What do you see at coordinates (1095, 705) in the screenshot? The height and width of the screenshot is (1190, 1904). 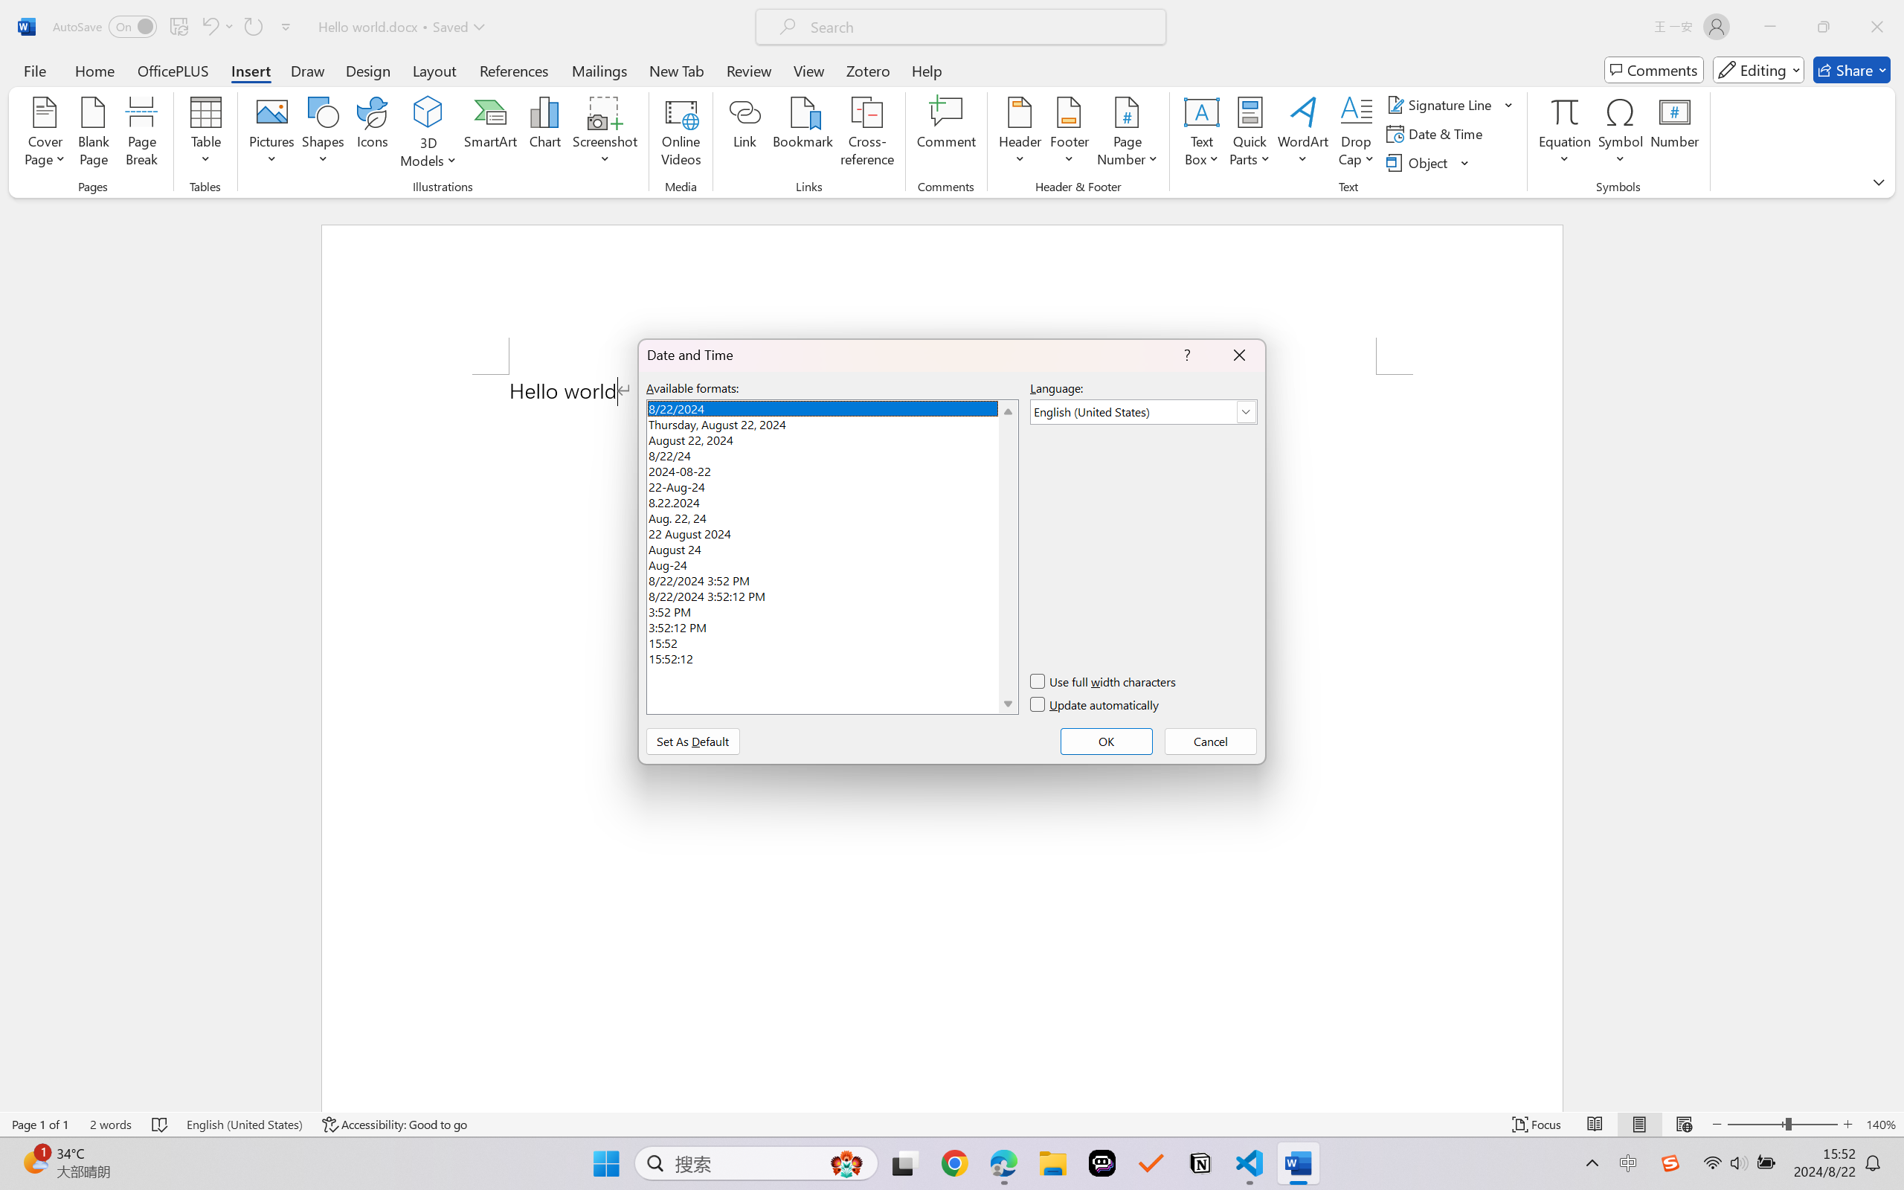 I see `Update automatically` at bounding box center [1095, 705].